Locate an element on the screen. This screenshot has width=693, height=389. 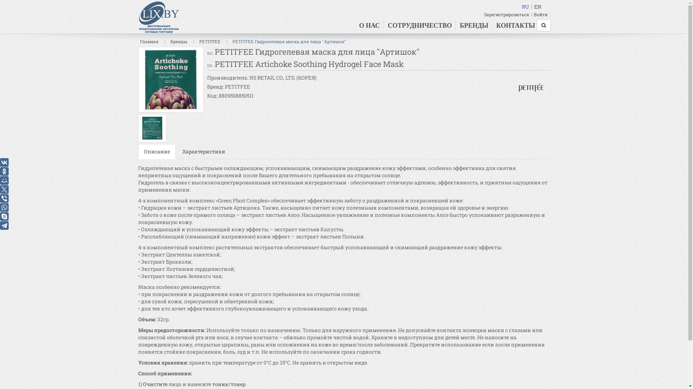
EN is located at coordinates (538, 7).